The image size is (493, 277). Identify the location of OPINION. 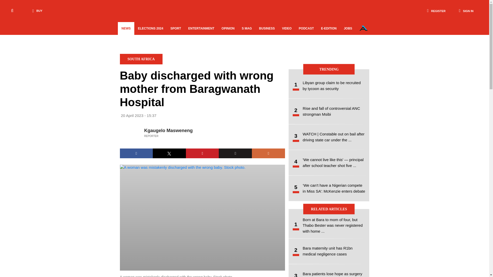
(228, 28).